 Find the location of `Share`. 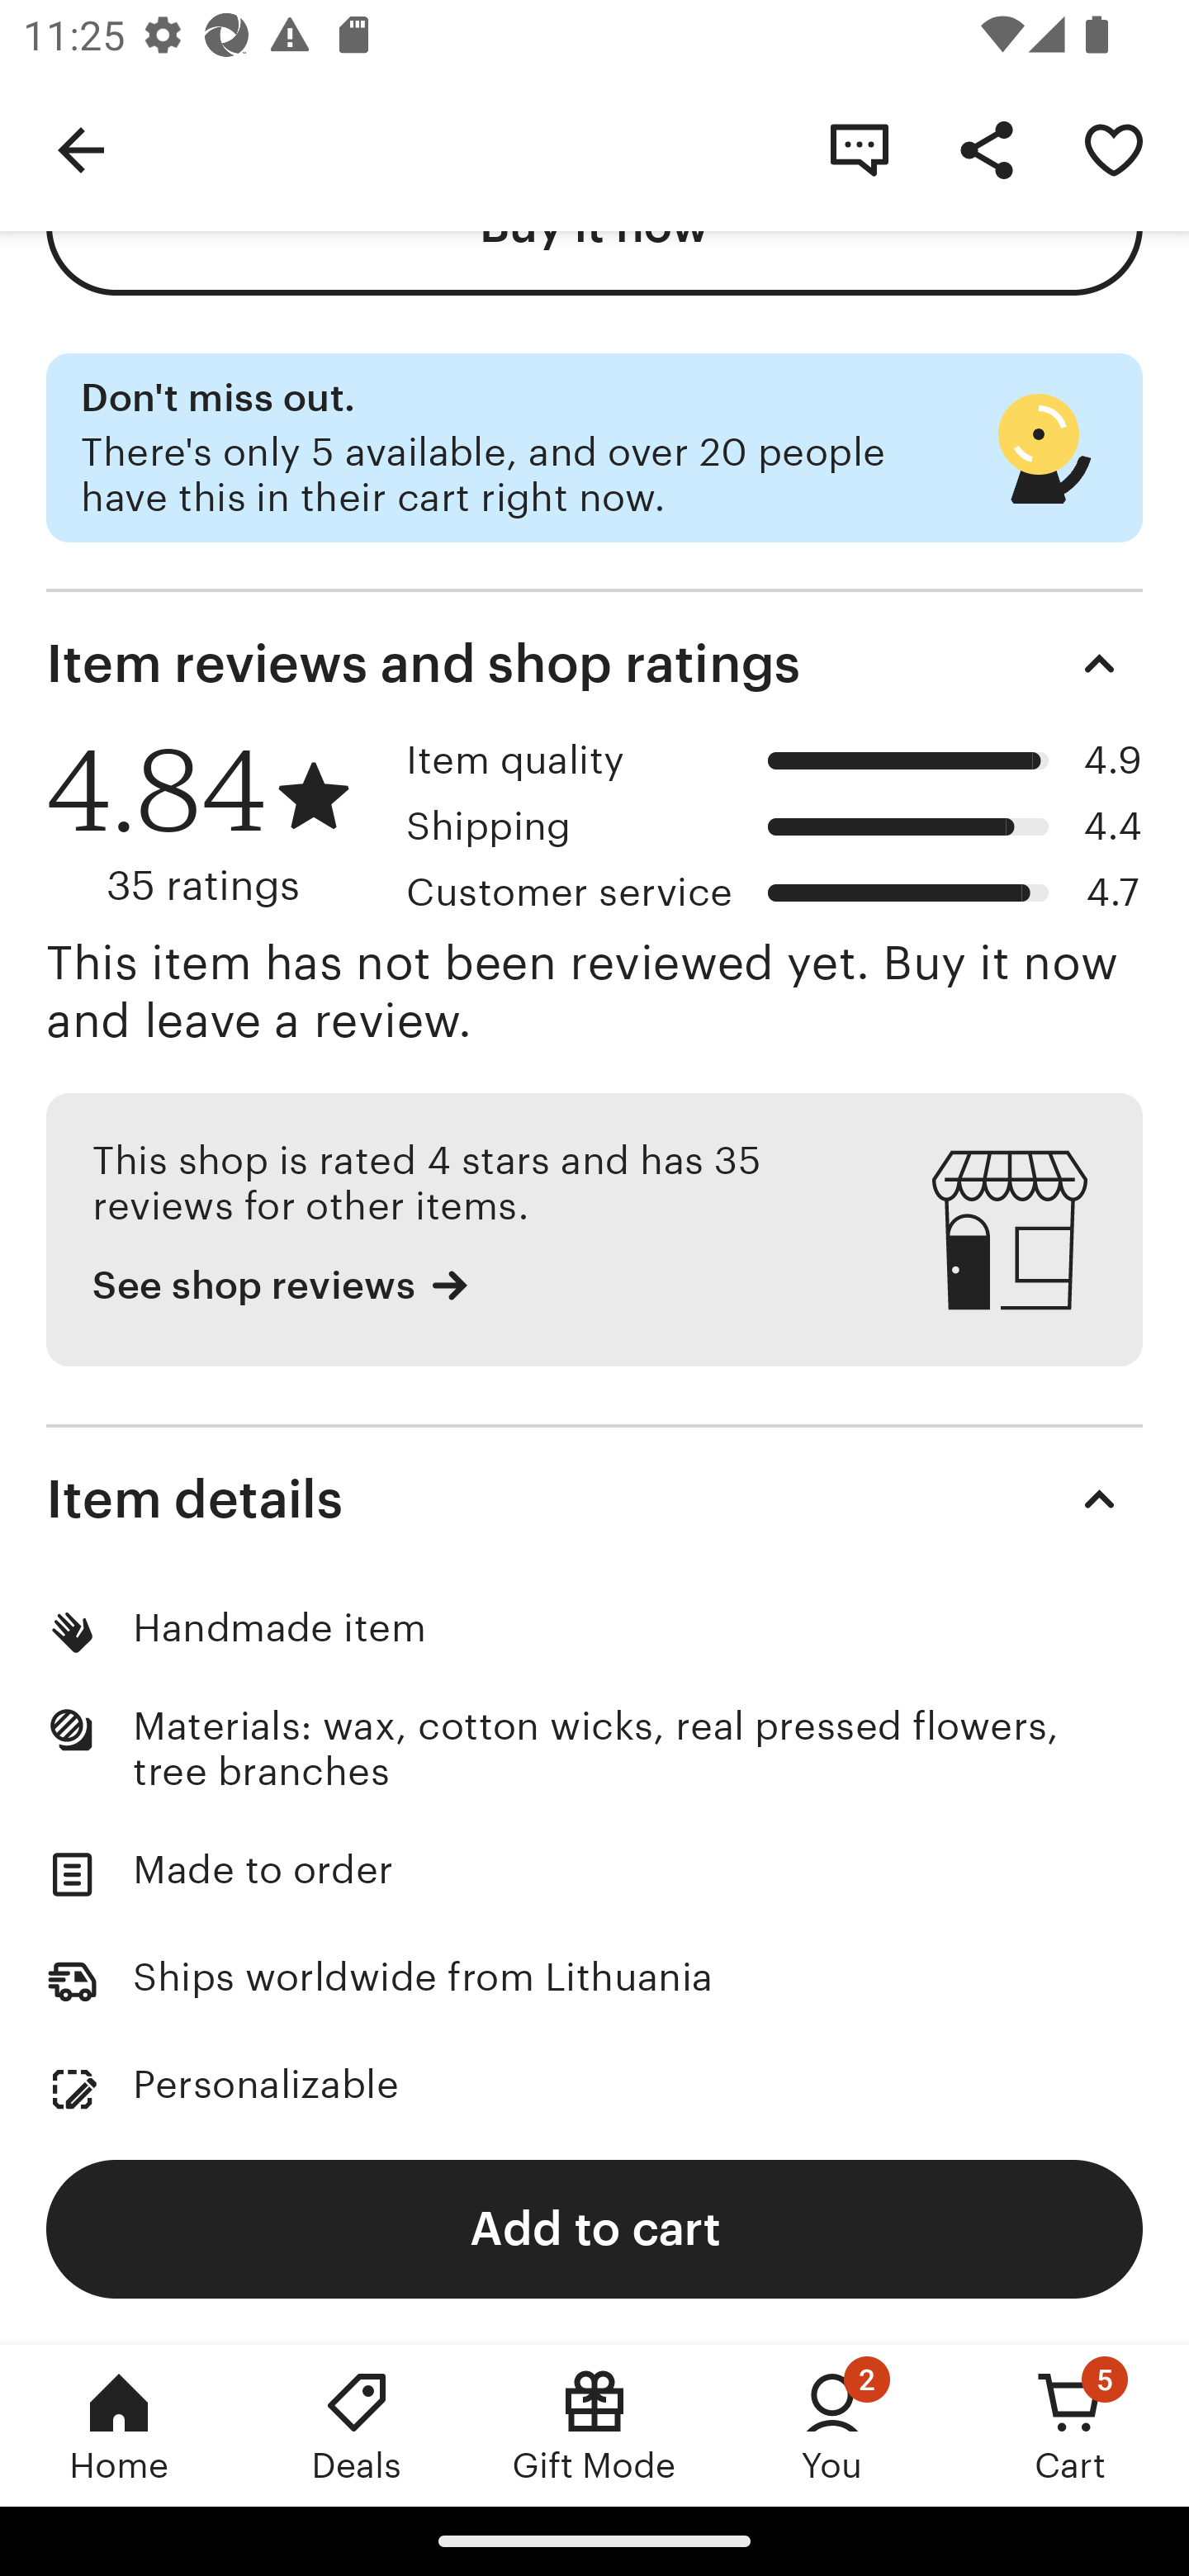

Share is located at coordinates (986, 149).